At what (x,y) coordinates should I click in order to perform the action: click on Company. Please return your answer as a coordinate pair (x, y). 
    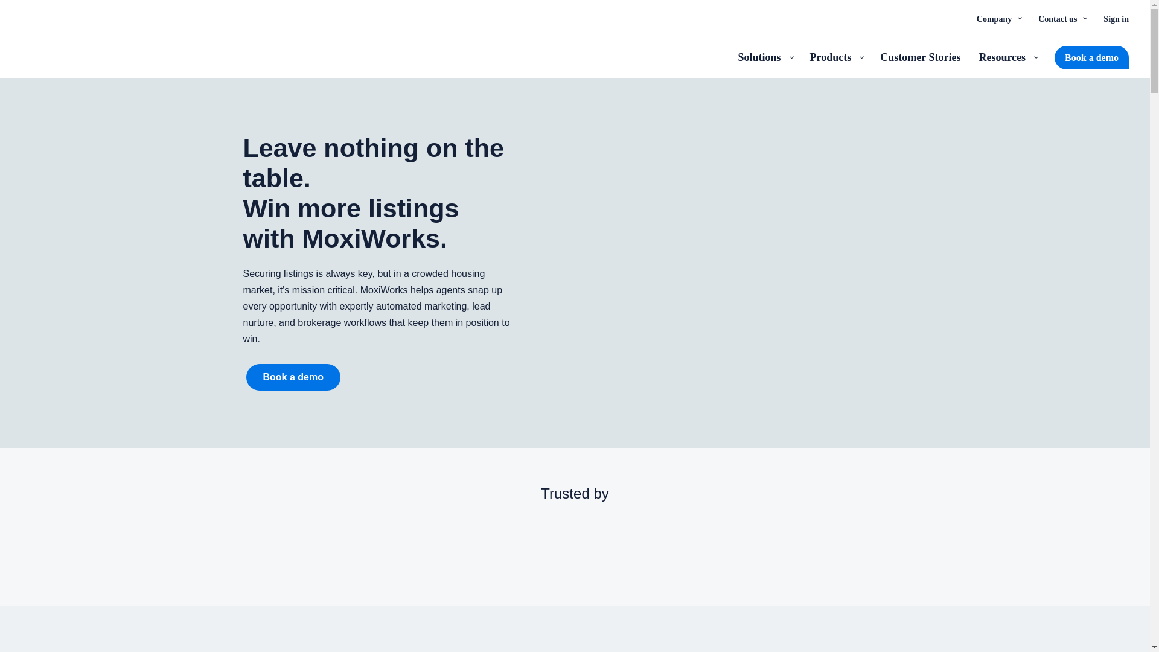
    Looking at the image, I should click on (998, 18).